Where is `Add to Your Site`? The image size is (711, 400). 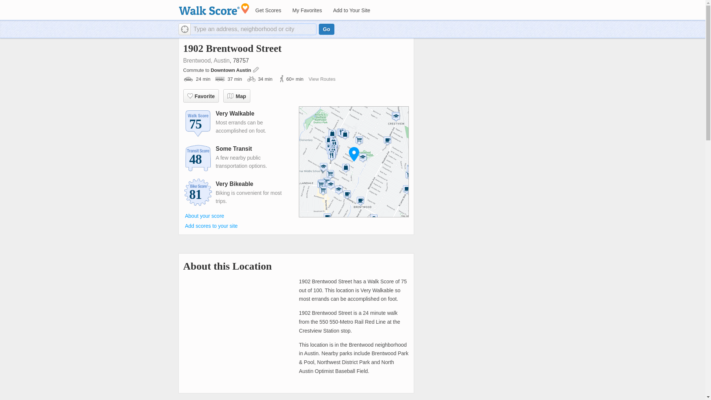 Add to Your Site is located at coordinates (351, 10).